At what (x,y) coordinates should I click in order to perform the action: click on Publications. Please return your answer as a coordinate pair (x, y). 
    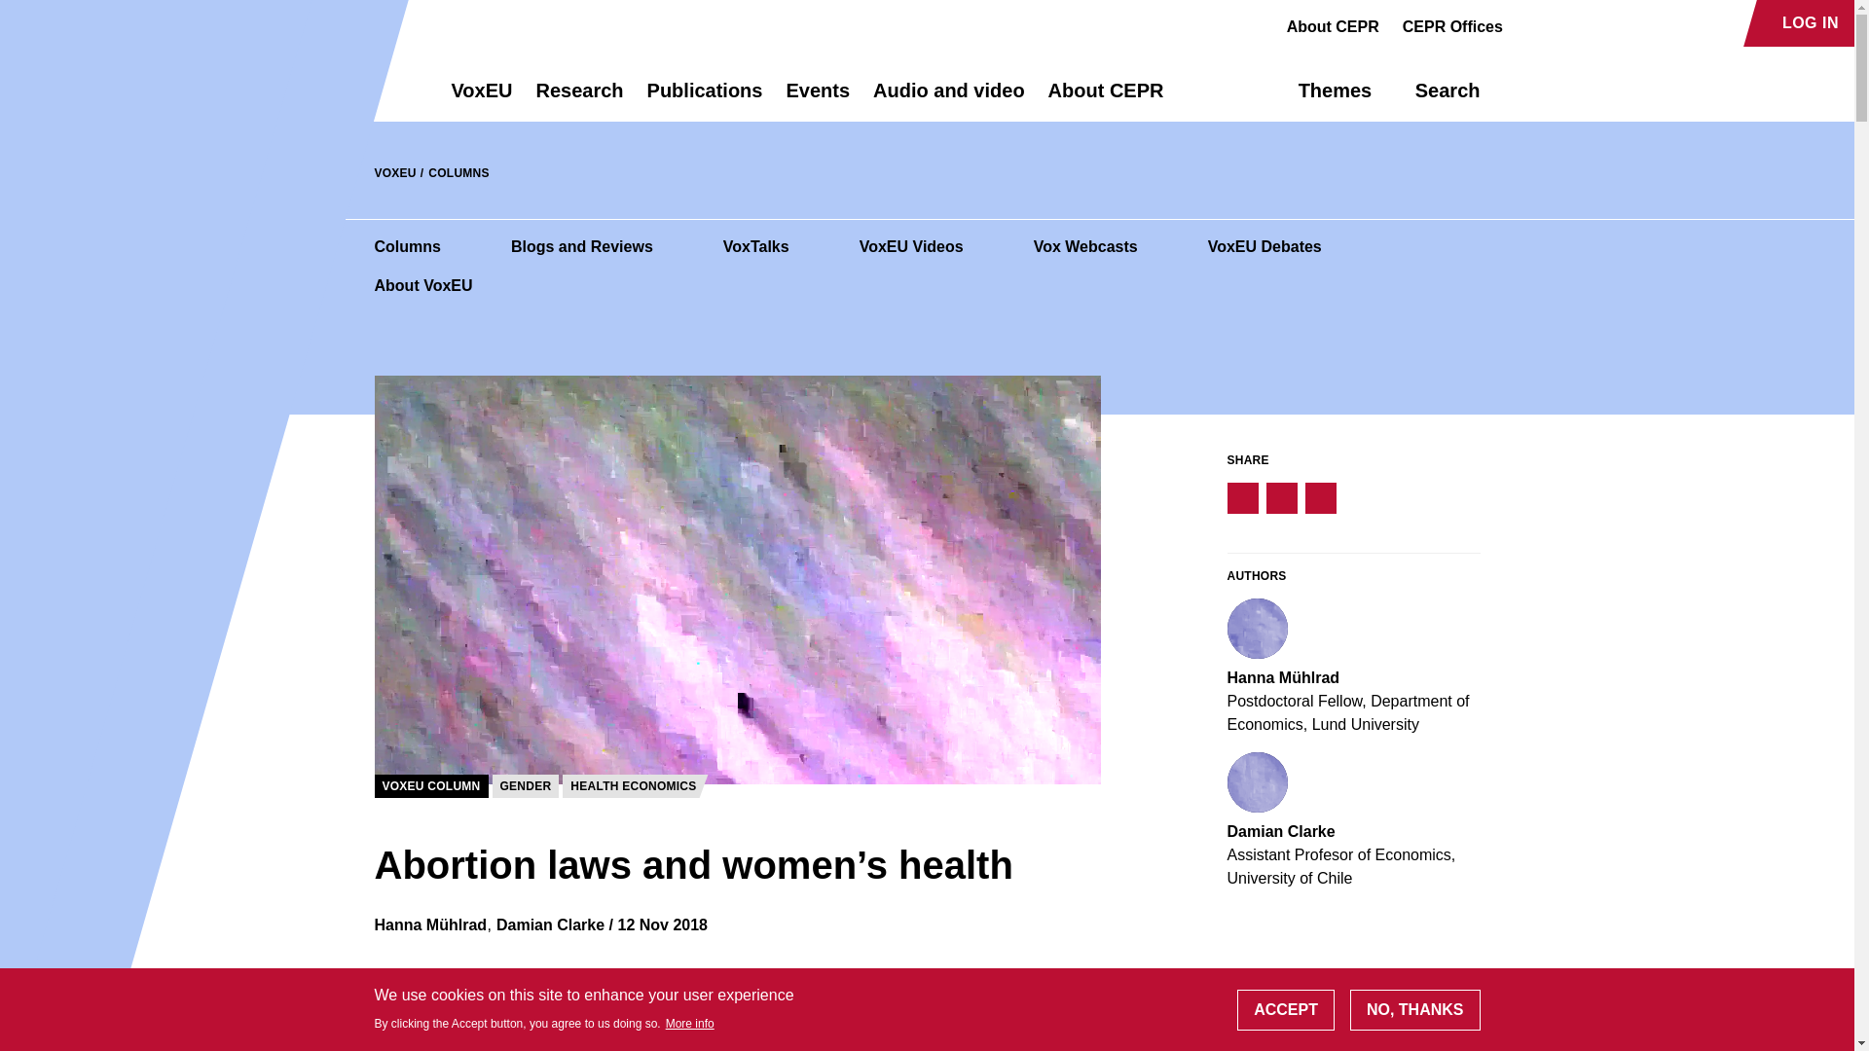
    Looking at the image, I should click on (705, 99).